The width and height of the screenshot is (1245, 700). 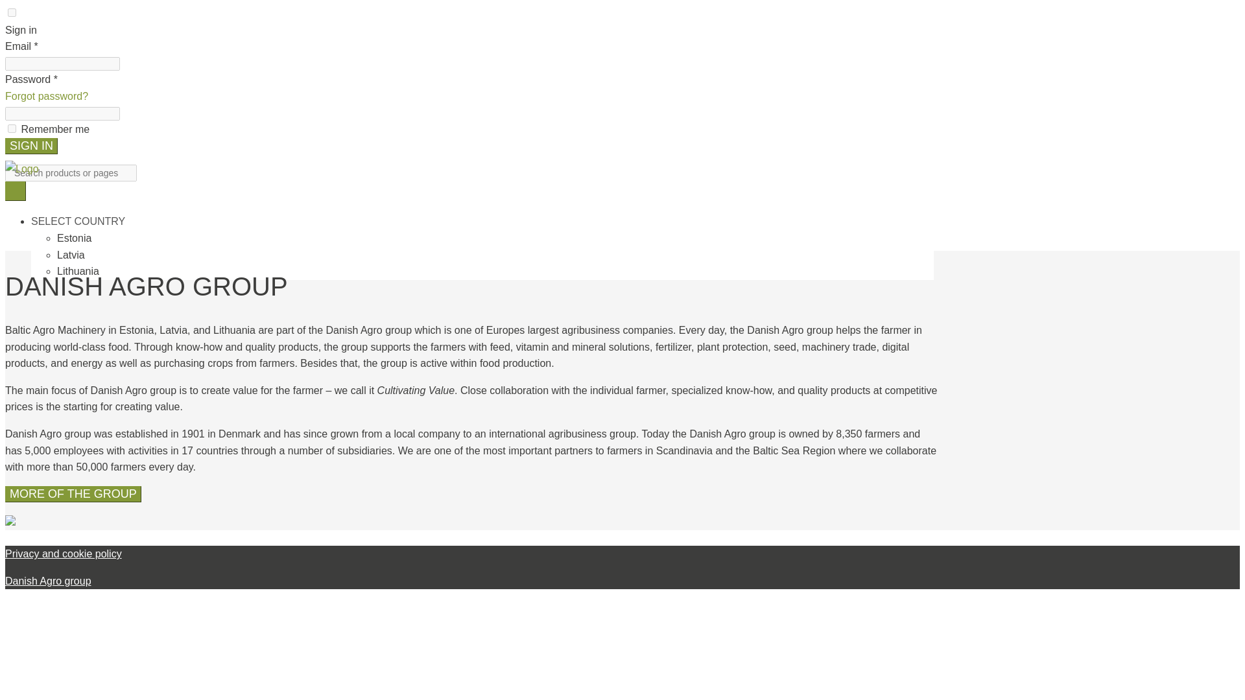 What do you see at coordinates (31, 145) in the screenshot?
I see `SIGN IN` at bounding box center [31, 145].